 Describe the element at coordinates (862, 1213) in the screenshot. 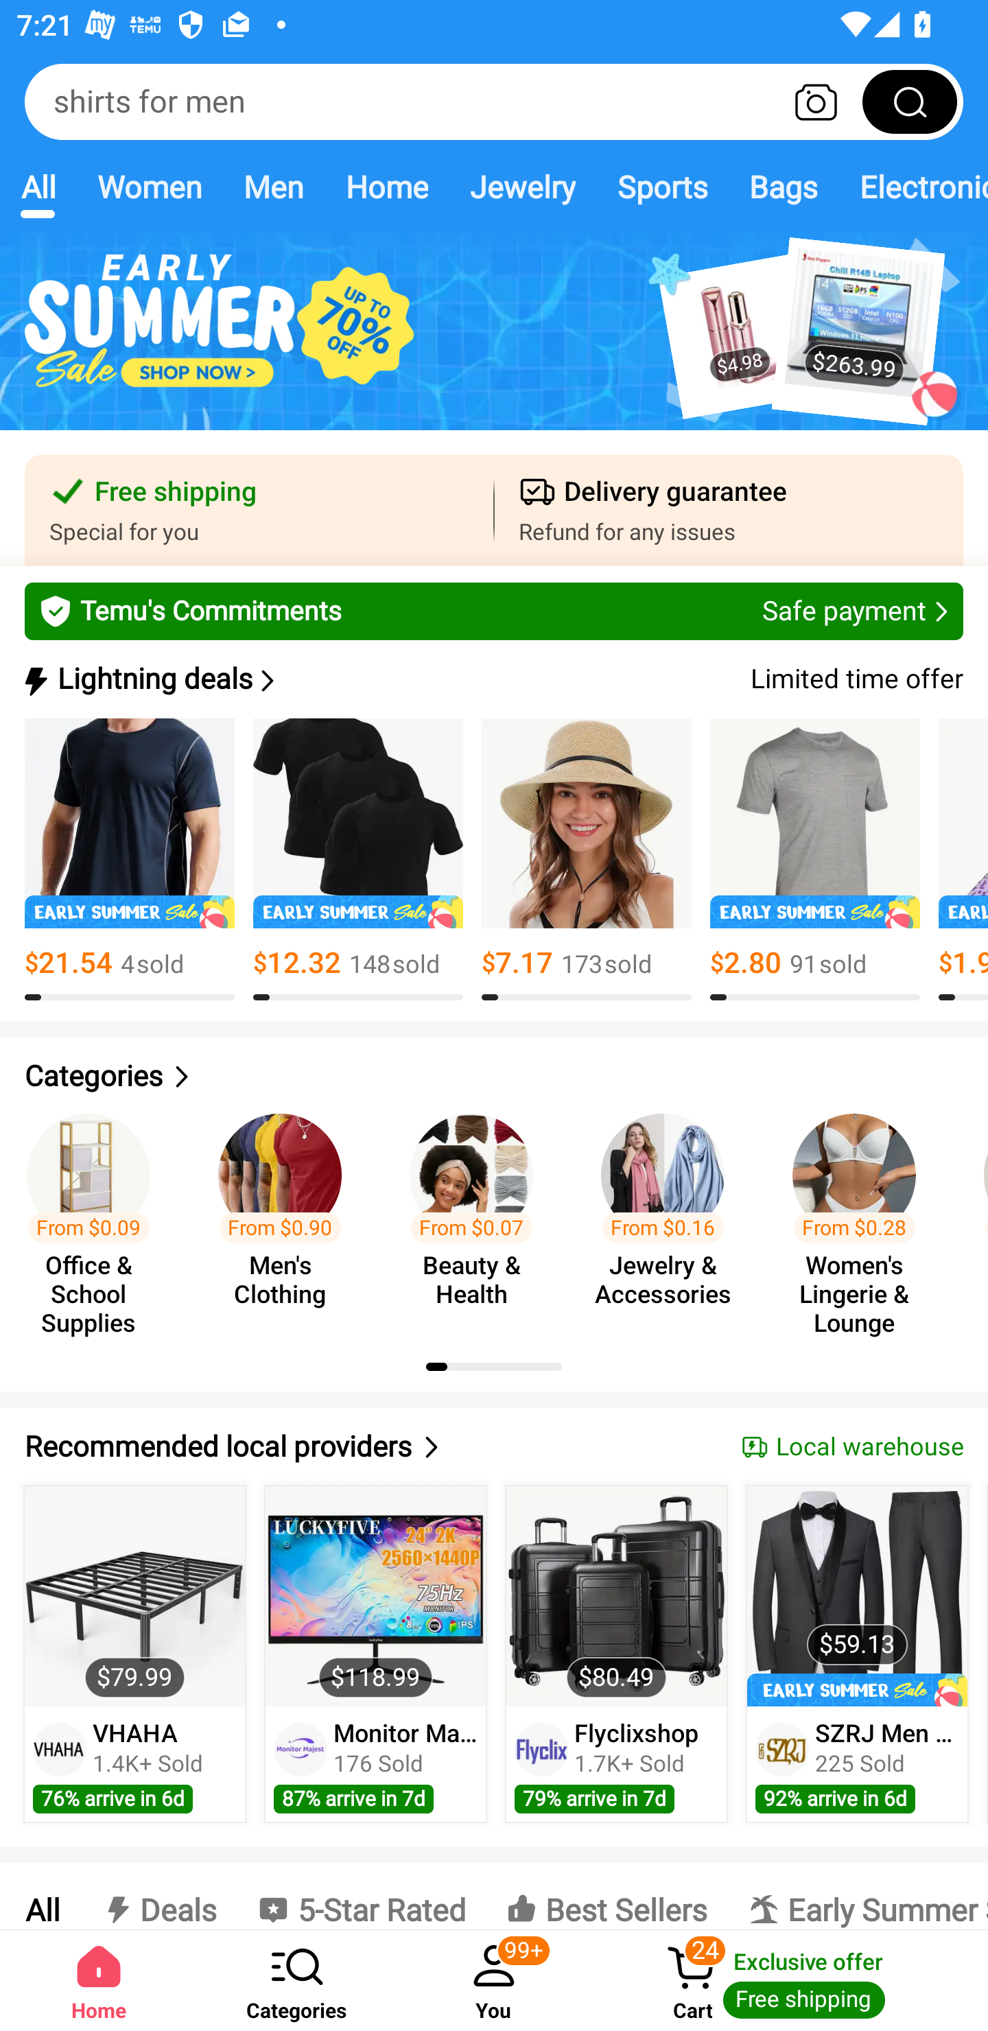

I see `From $0.28 Women's Lingerie & Lounge` at that location.